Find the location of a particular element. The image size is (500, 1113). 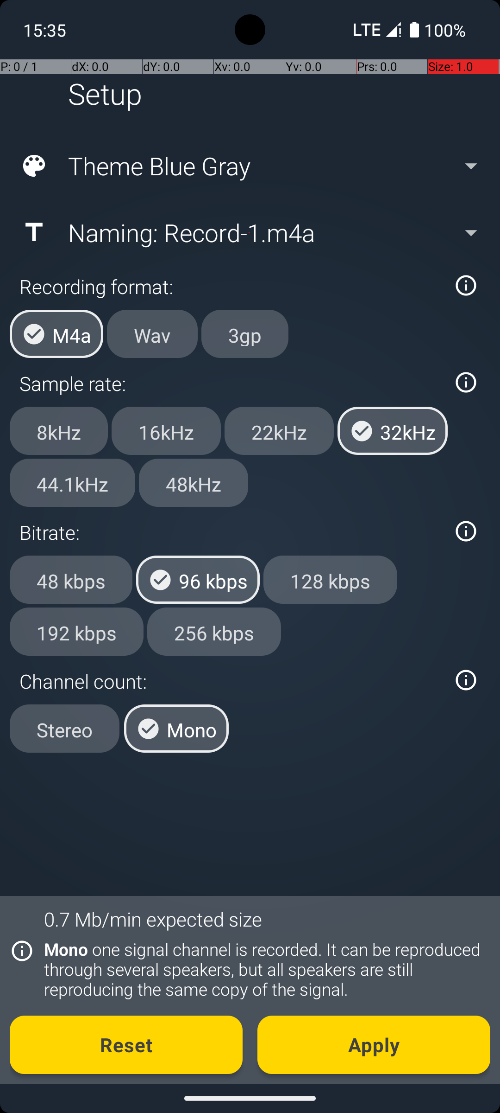

Mono one signal channel is recorded. It can be reproduced through several speakers, but all speakers are still reproducing the same copy of the signal. is located at coordinates (262, 969).